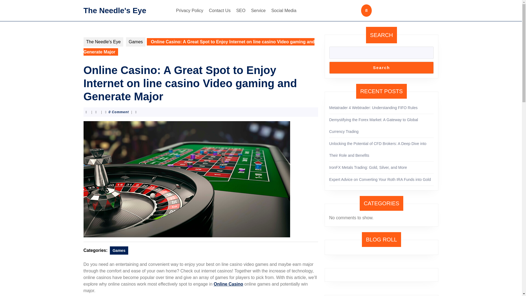  Describe the element at coordinates (368, 167) in the screenshot. I see `IronFX Metals Trading: Gold, Silver, and More` at that location.